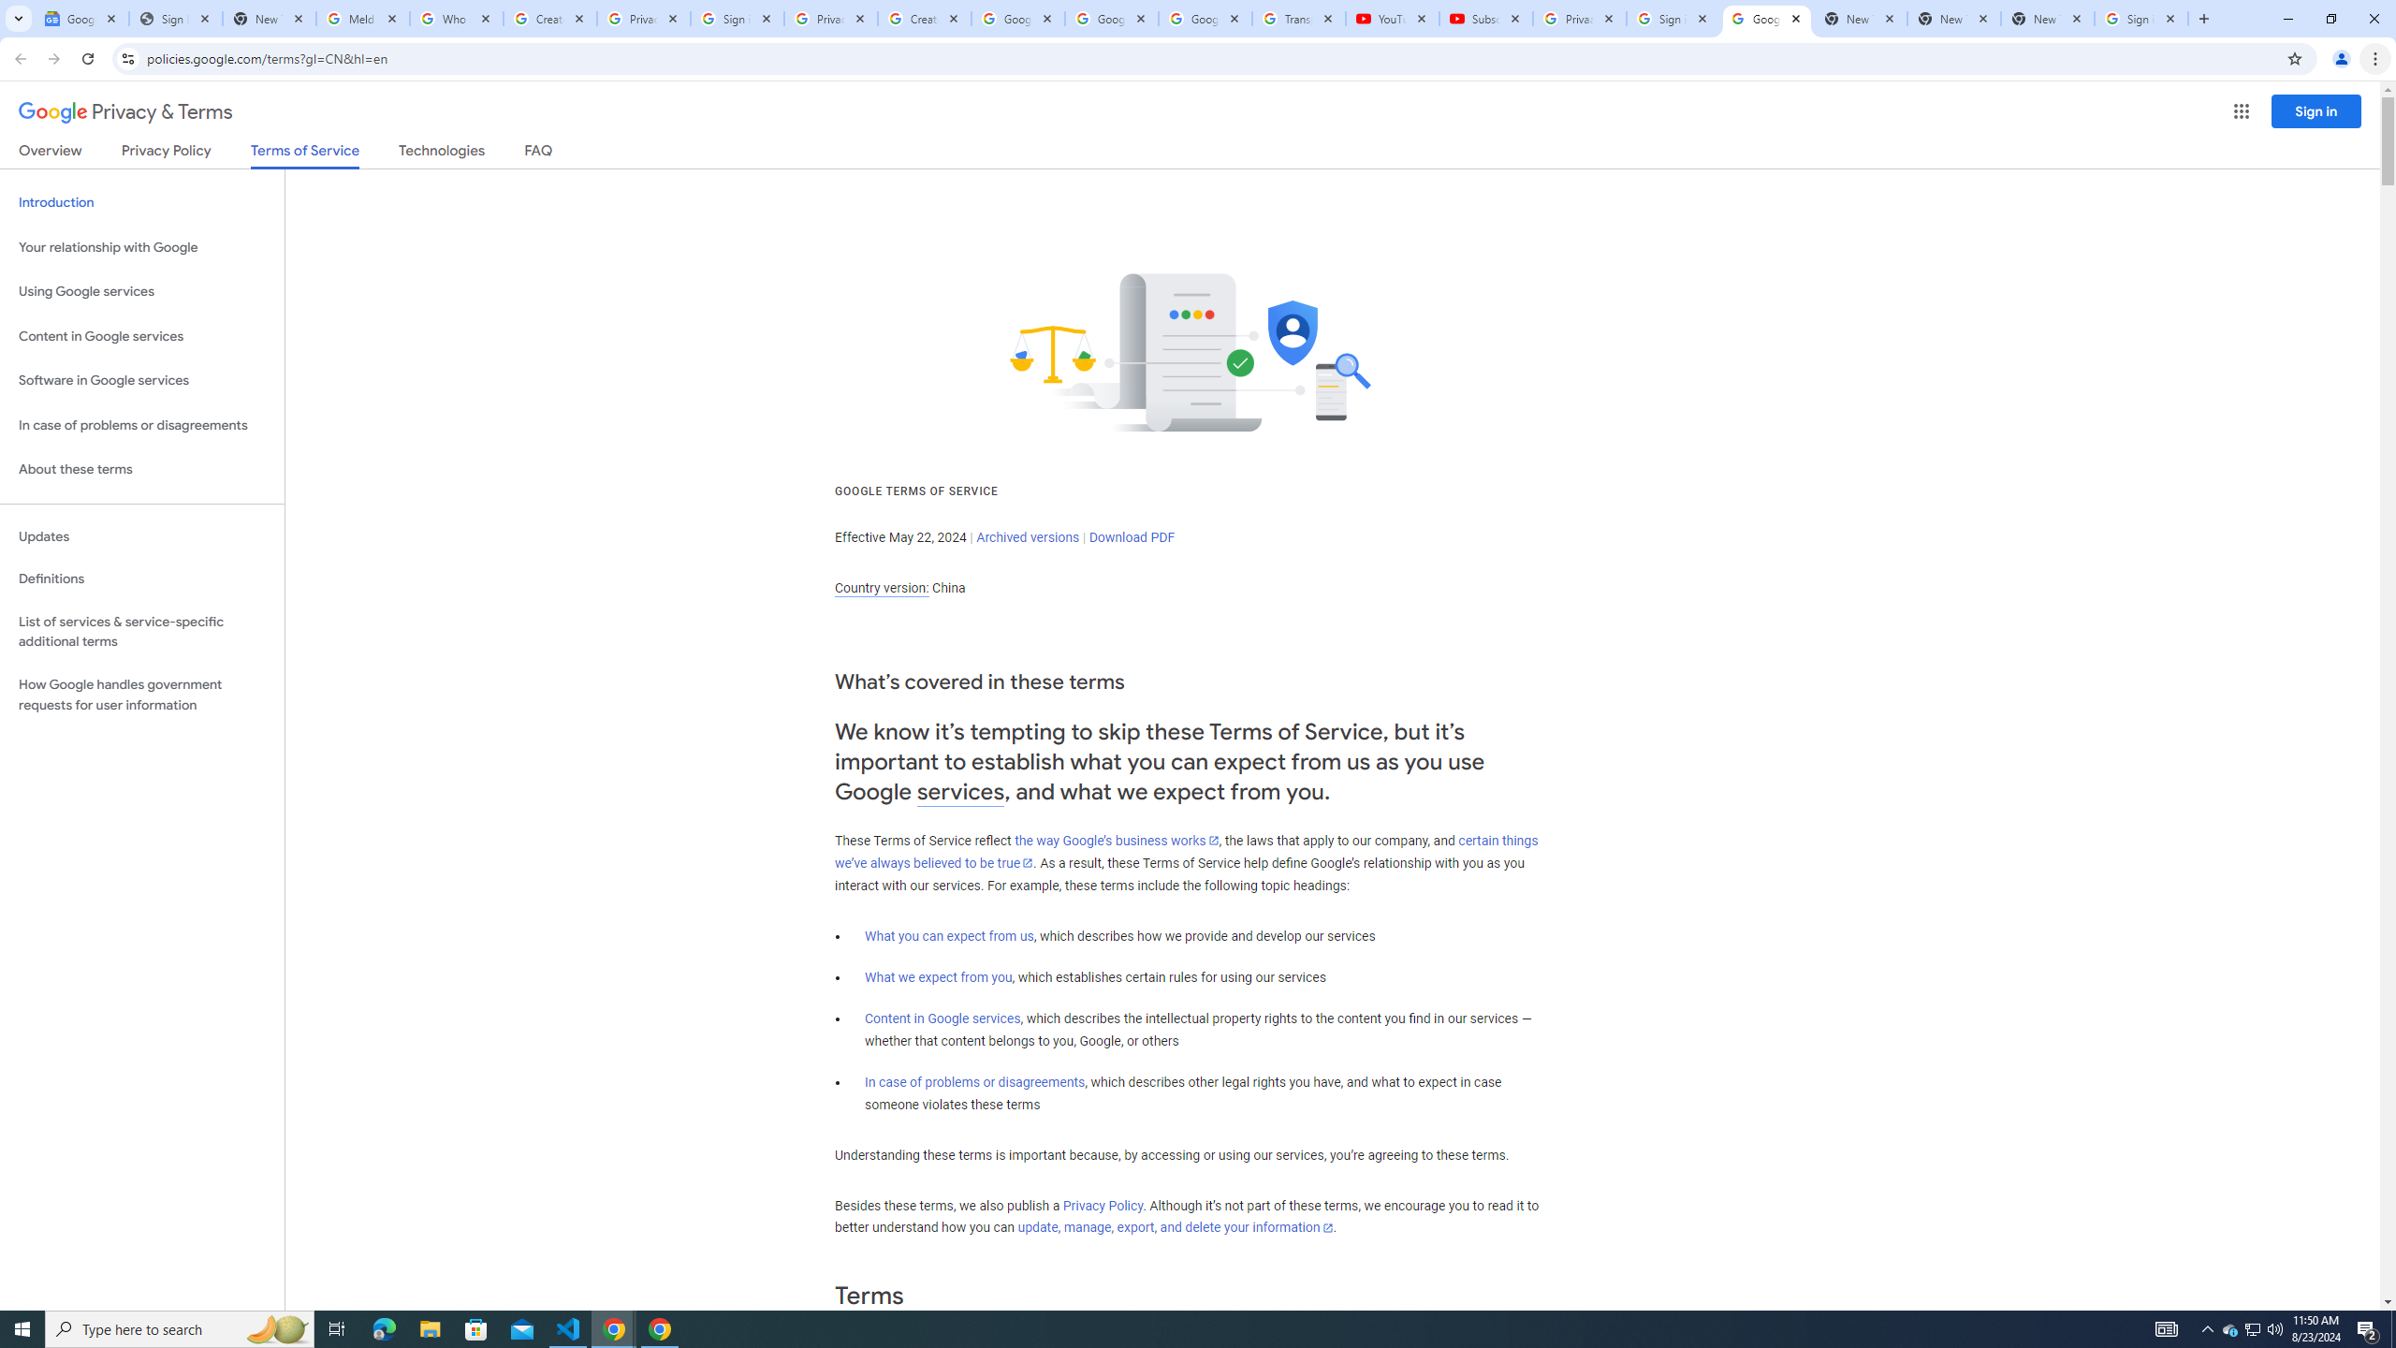 The height and width of the screenshot is (1348, 2396). I want to click on What you can expect from us, so click(949, 936).